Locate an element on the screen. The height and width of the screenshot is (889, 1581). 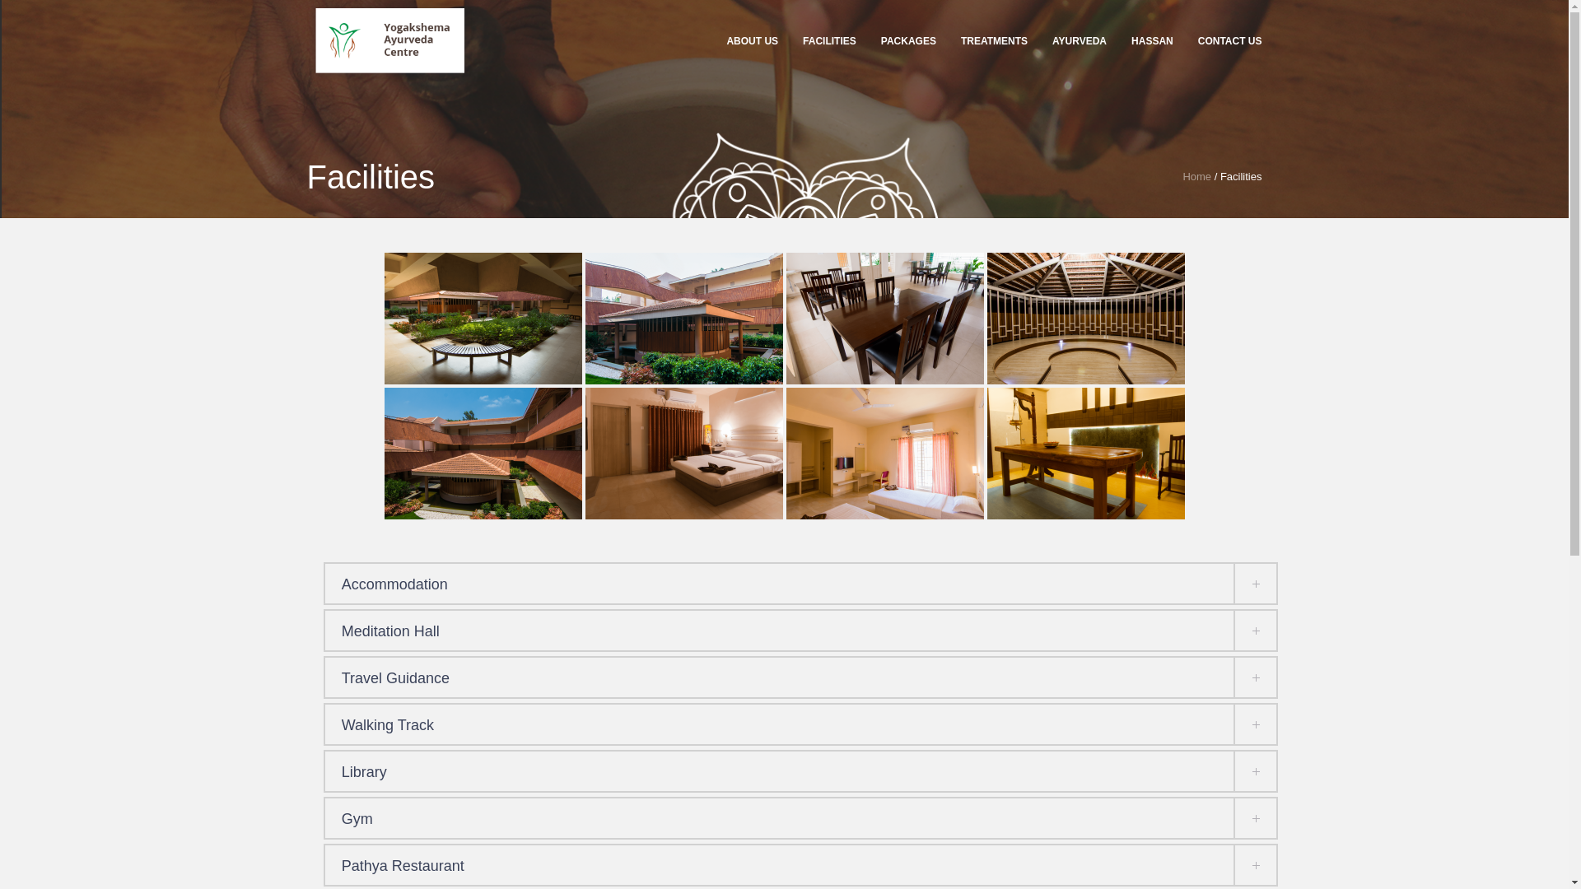
Library is located at coordinates (801, 770).